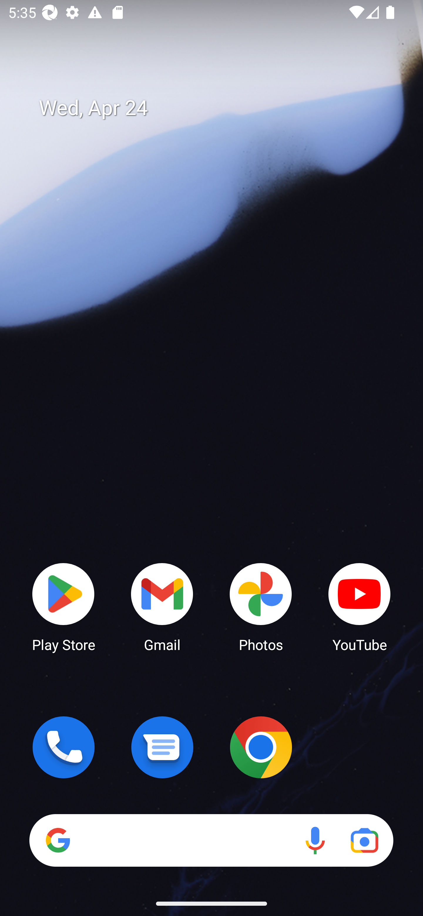 The image size is (423, 916). Describe the element at coordinates (261, 747) in the screenshot. I see `Chrome` at that location.